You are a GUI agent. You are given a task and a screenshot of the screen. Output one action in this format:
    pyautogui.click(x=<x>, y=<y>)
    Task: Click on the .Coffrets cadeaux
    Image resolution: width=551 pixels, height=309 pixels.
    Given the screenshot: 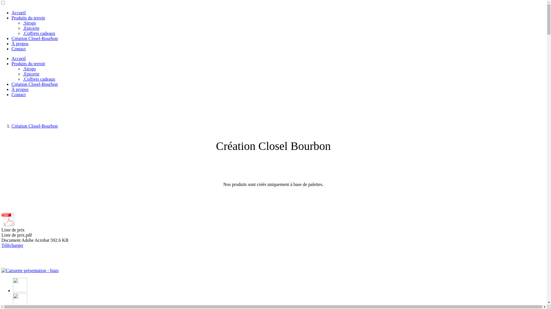 What is the action you would take?
    pyautogui.click(x=39, y=33)
    